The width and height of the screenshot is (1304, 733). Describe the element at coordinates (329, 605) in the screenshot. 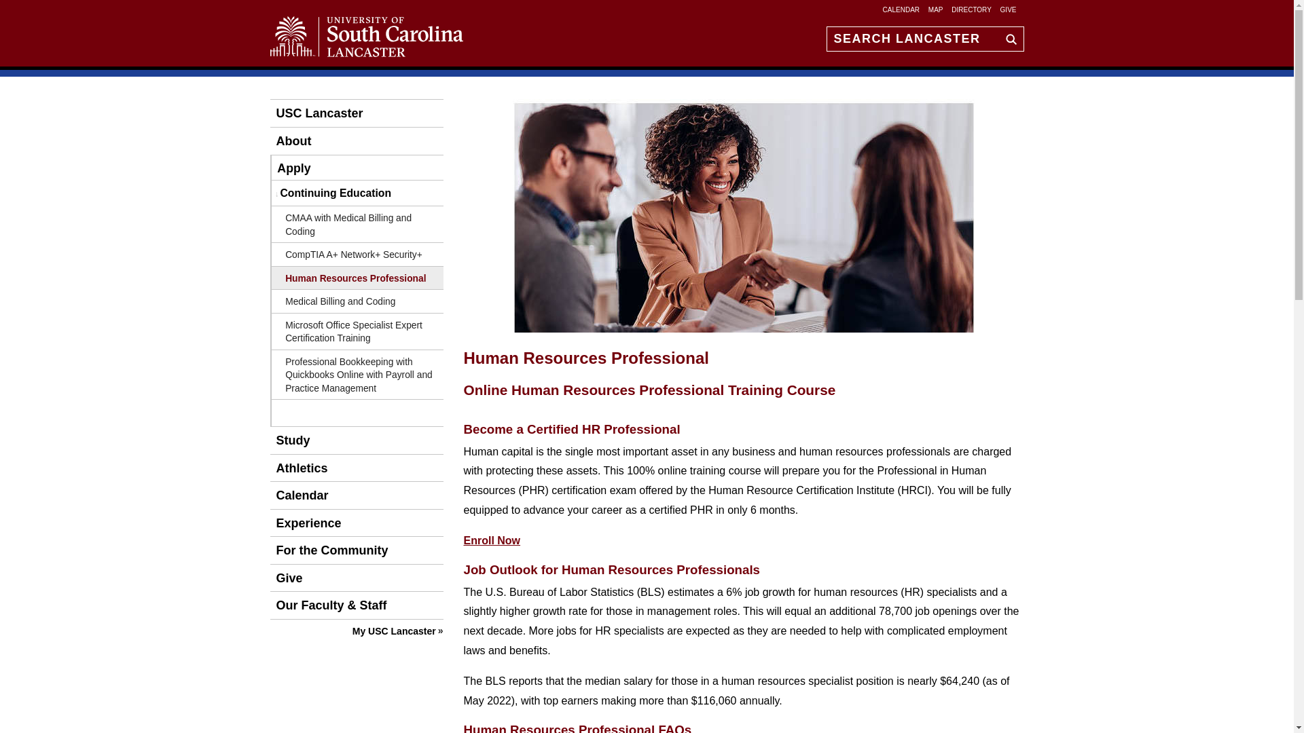

I see `Our Faculty and Staff` at that location.